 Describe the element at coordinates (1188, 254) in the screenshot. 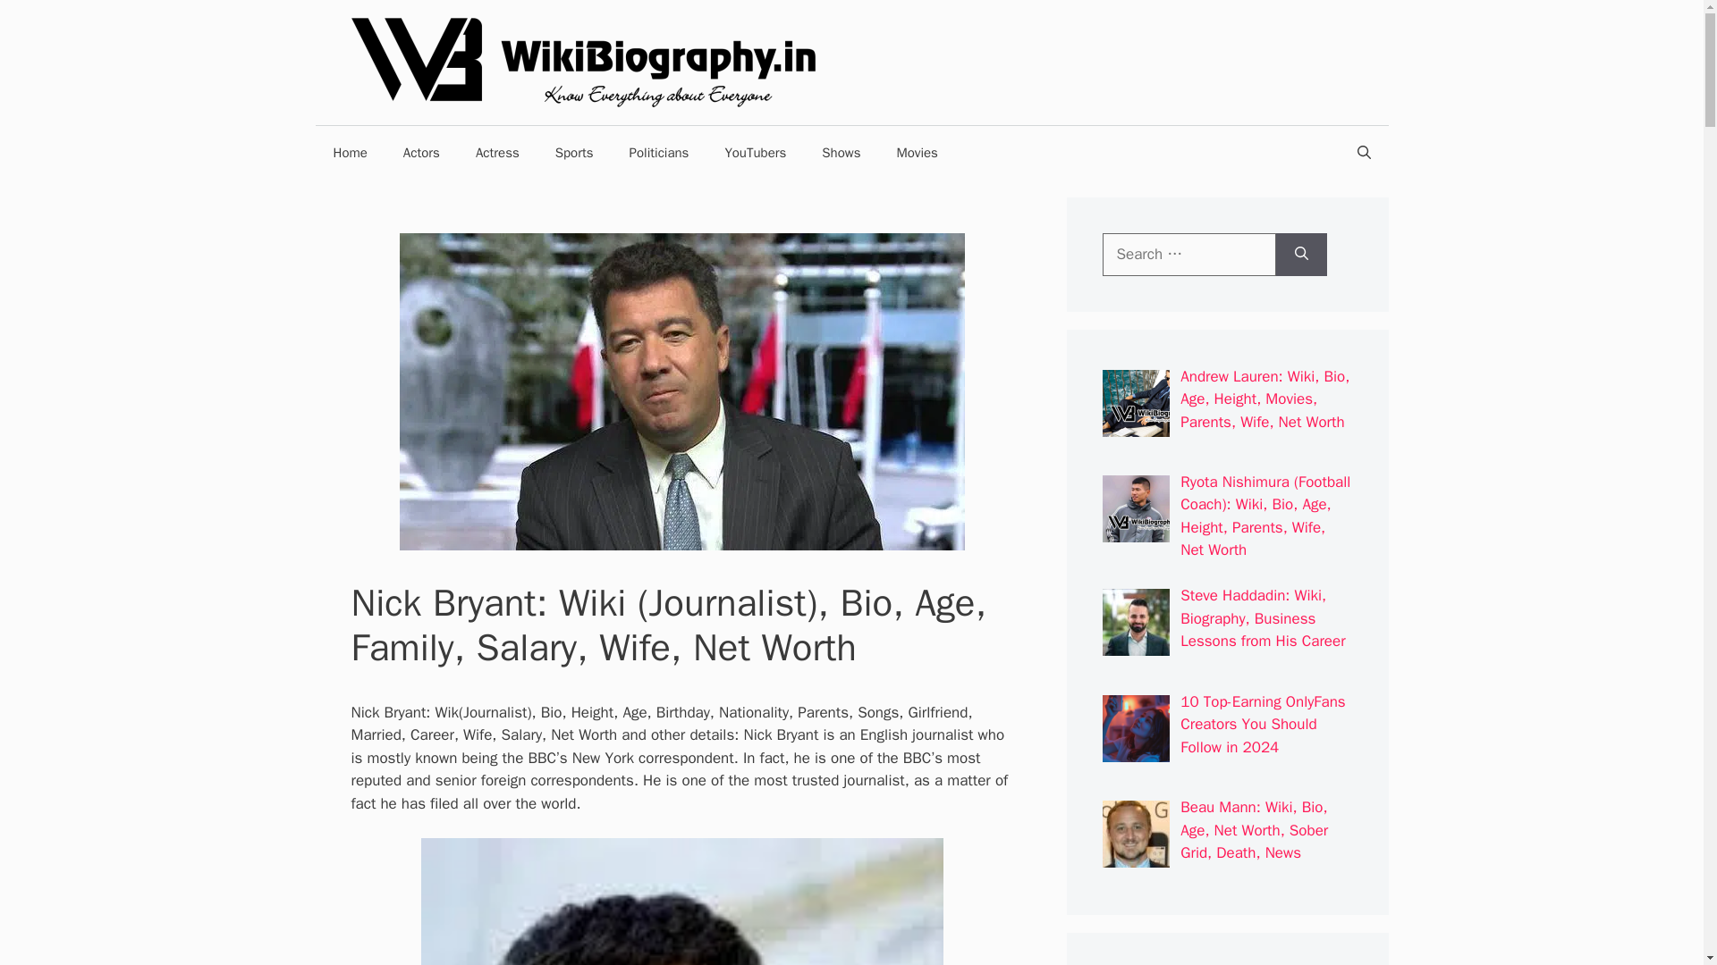

I see `Search for:` at that location.